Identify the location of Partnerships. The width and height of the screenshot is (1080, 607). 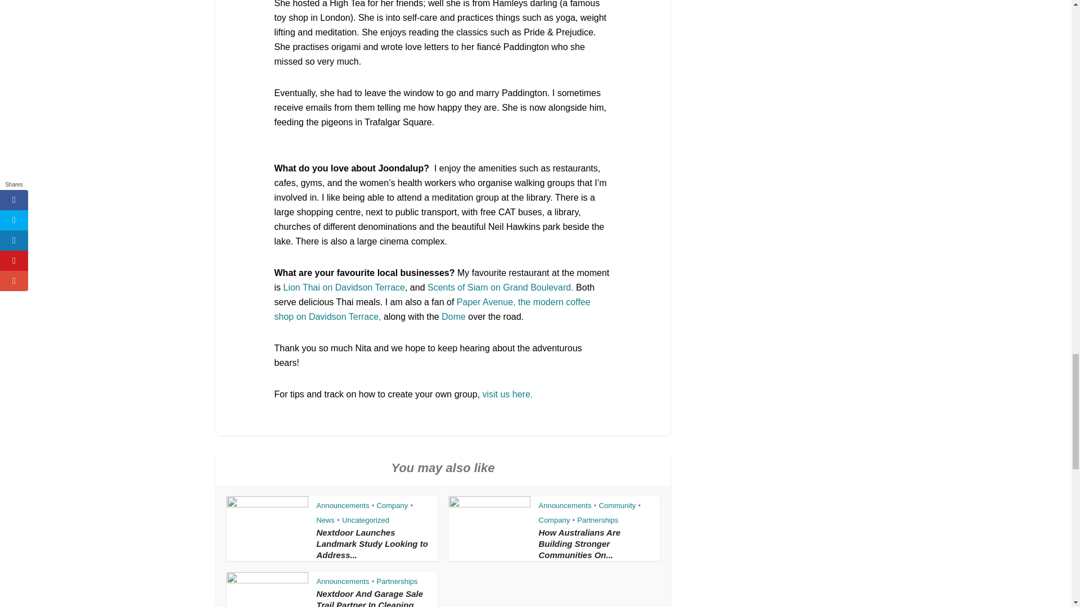
(397, 581).